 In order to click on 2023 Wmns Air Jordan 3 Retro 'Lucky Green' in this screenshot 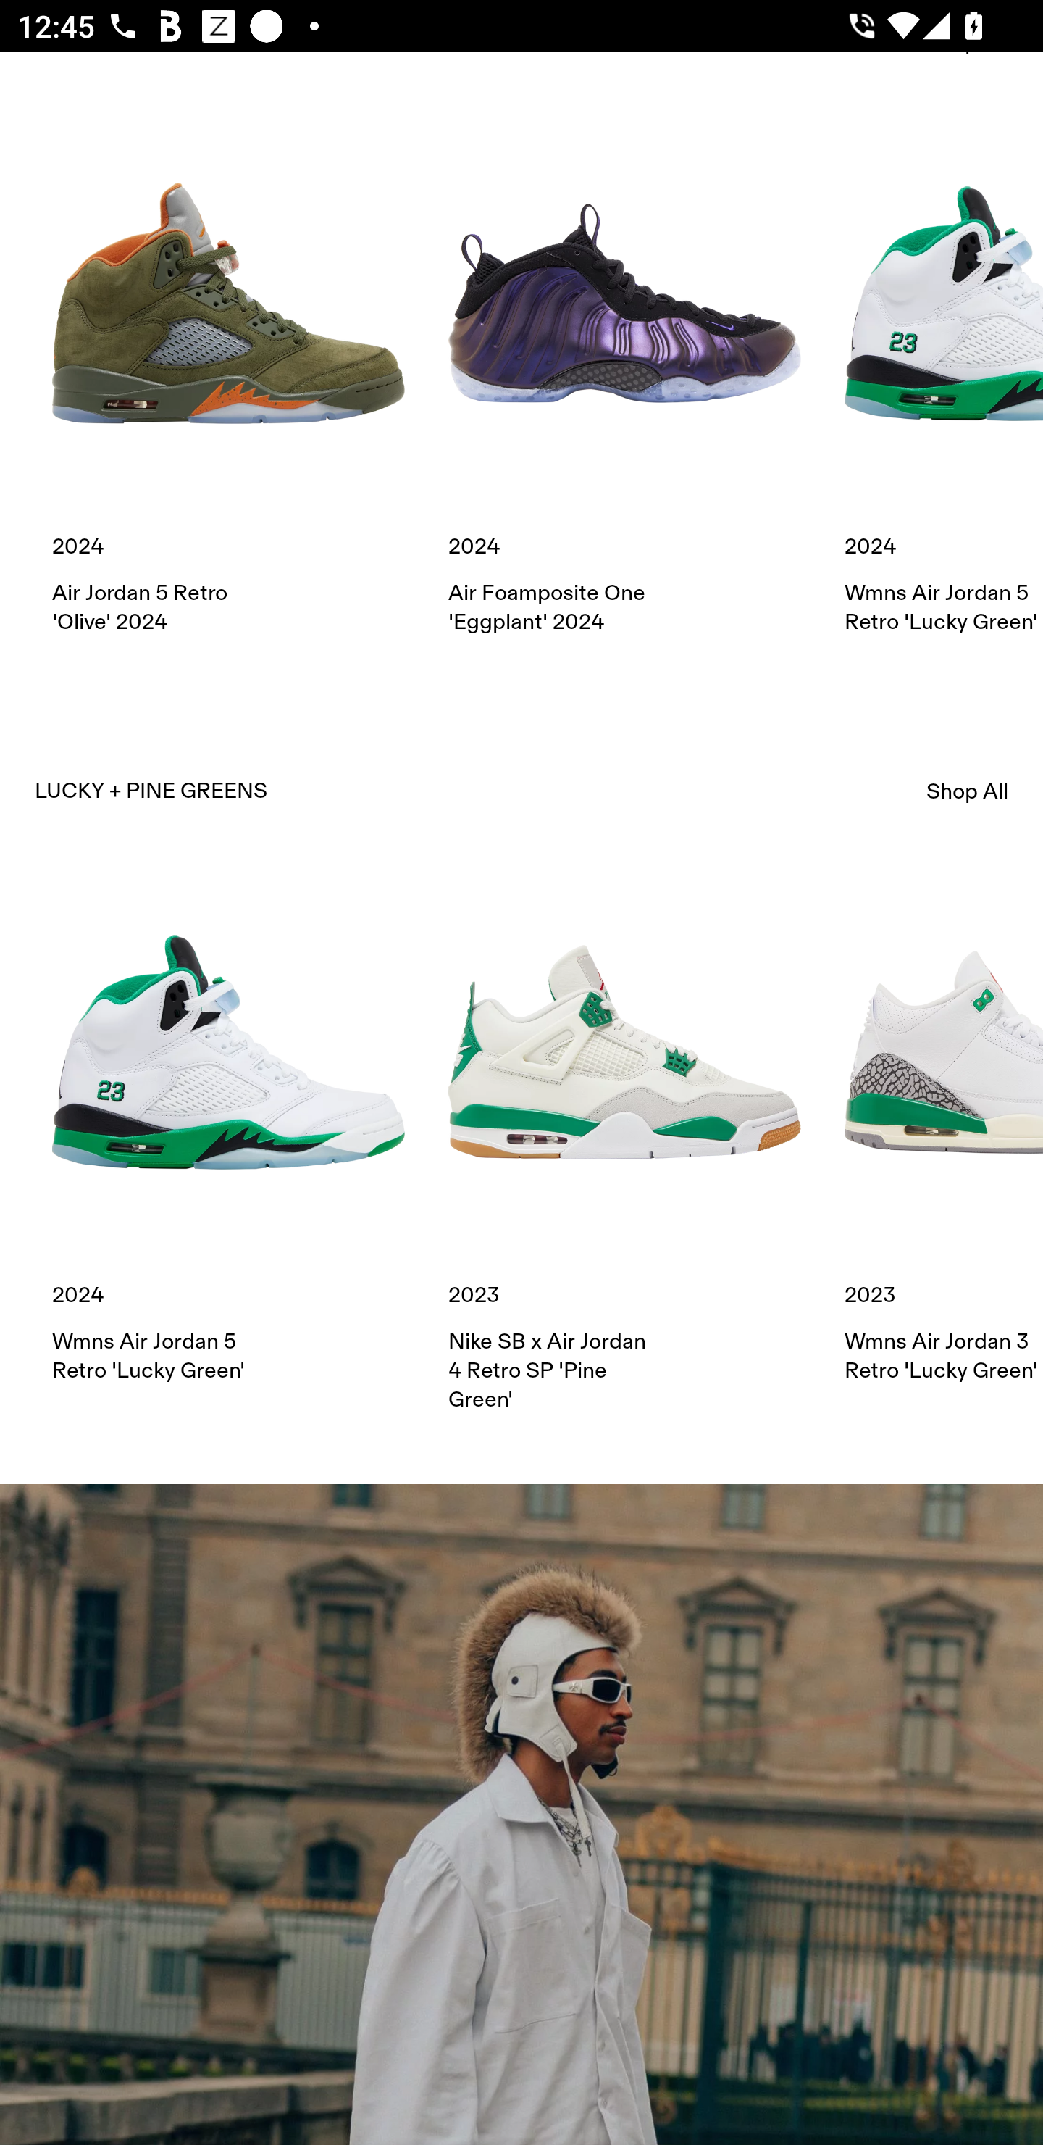, I will do `click(944, 1130)`.